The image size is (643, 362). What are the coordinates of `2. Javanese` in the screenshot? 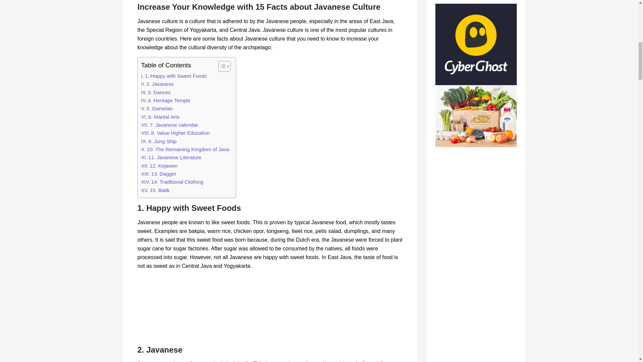 It's located at (157, 84).